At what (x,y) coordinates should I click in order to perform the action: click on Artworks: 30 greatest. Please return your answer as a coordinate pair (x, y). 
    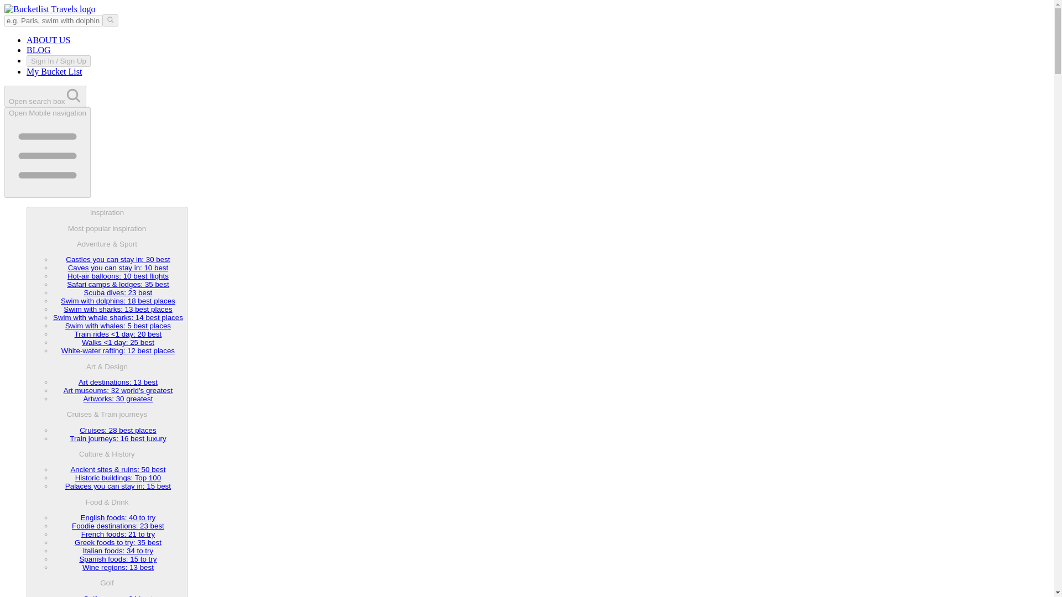
    Looking at the image, I should click on (117, 399).